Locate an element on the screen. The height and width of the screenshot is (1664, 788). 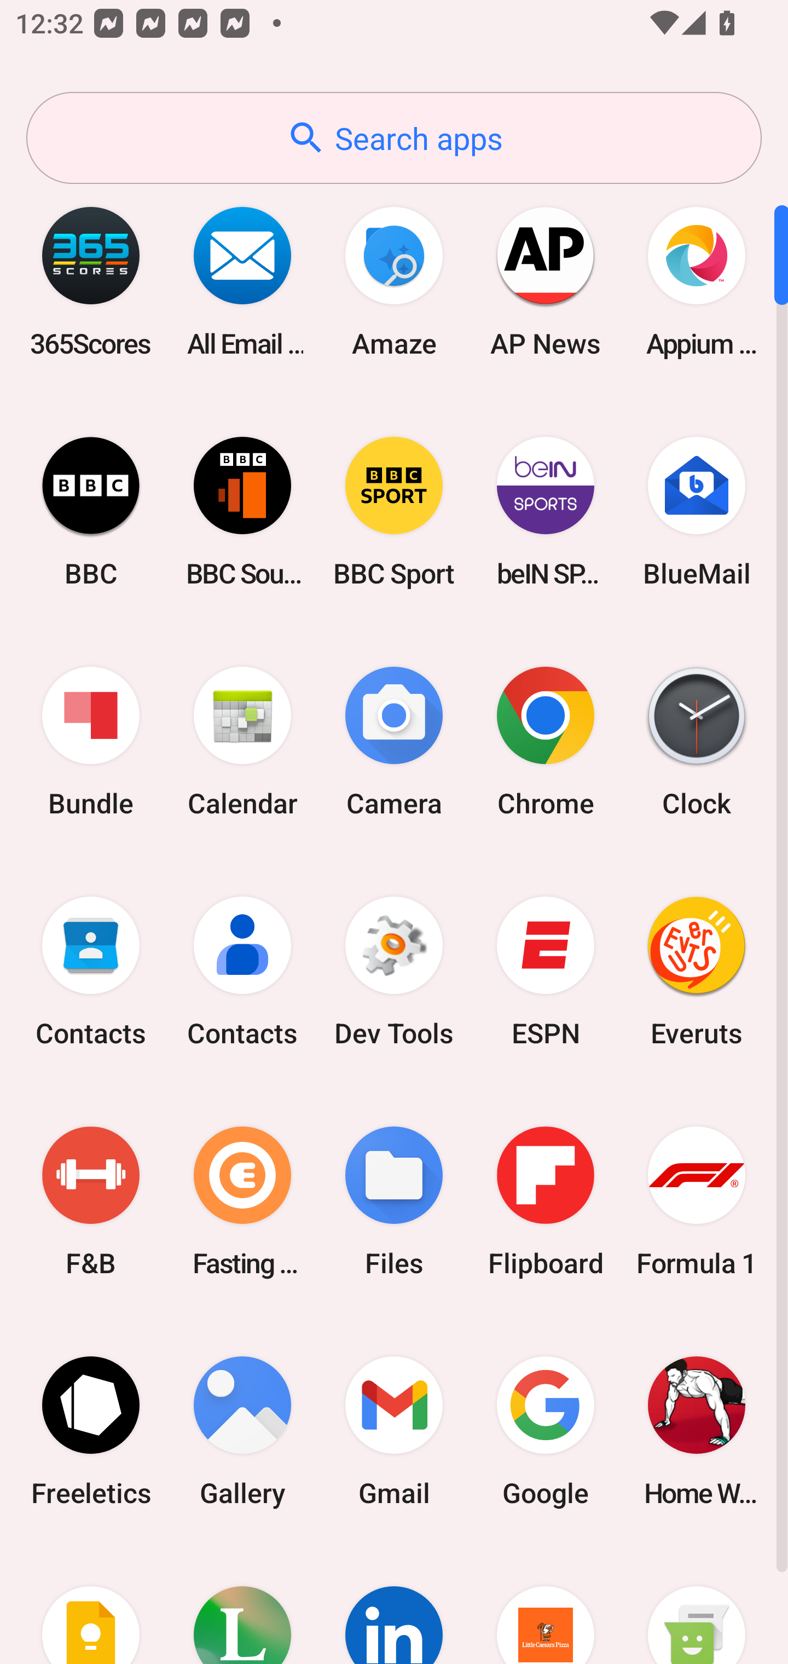
Keep Notes is located at coordinates (91, 1605).